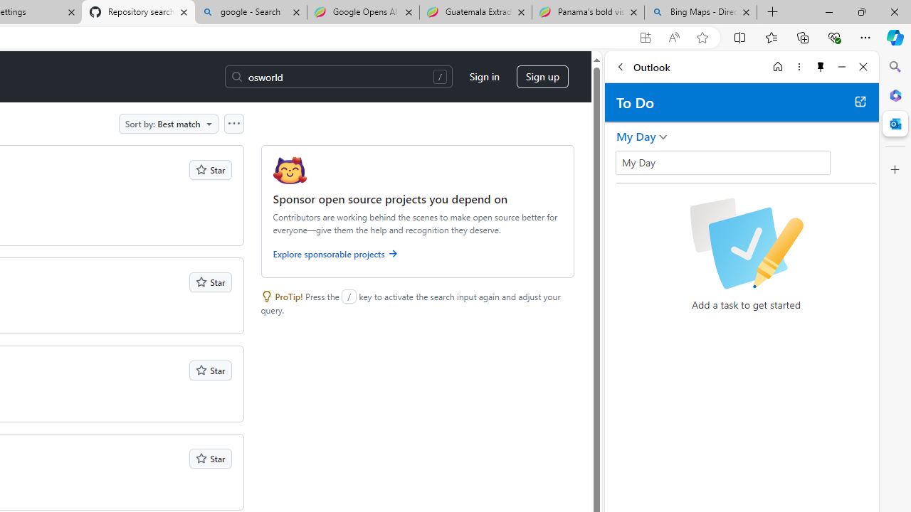 The image size is (911, 512). What do you see at coordinates (363, 13) in the screenshot?
I see `Google Opens AI Academy for Startups - Nearshore Americas` at bounding box center [363, 13].